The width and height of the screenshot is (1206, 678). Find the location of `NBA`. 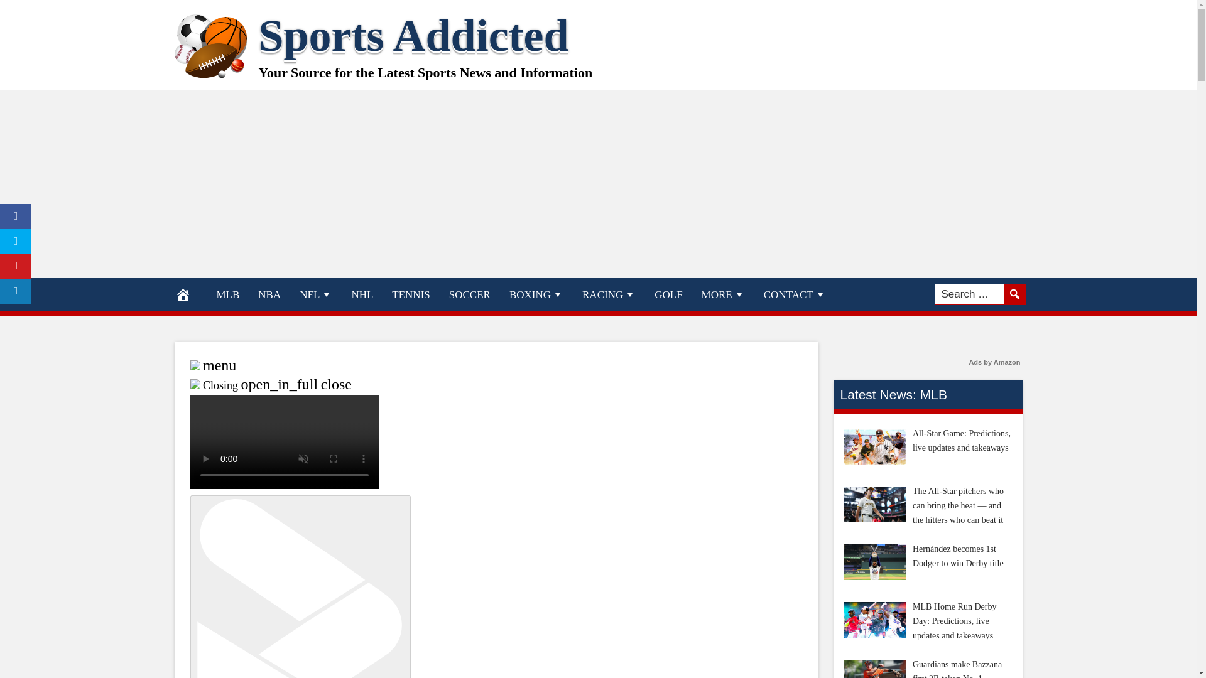

NBA is located at coordinates (269, 294).